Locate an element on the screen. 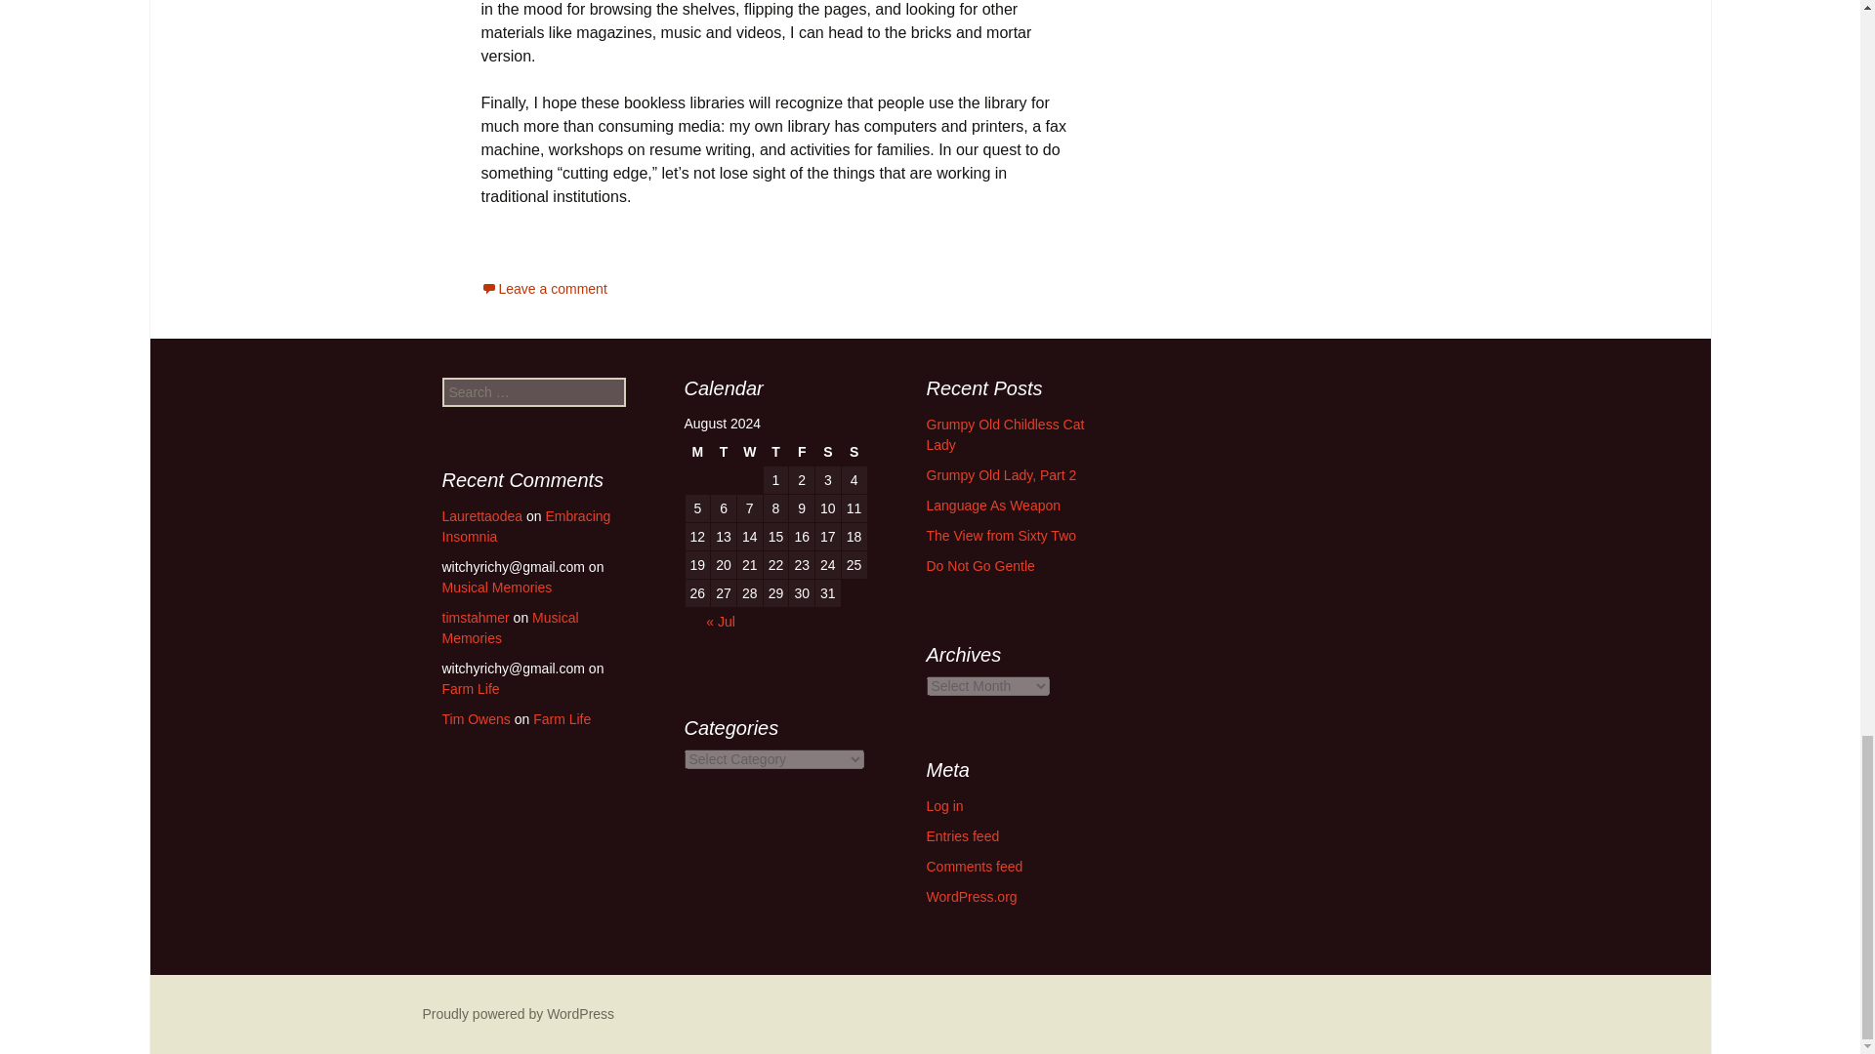 This screenshot has height=1054, width=1875. Leave a comment is located at coordinates (543, 289).